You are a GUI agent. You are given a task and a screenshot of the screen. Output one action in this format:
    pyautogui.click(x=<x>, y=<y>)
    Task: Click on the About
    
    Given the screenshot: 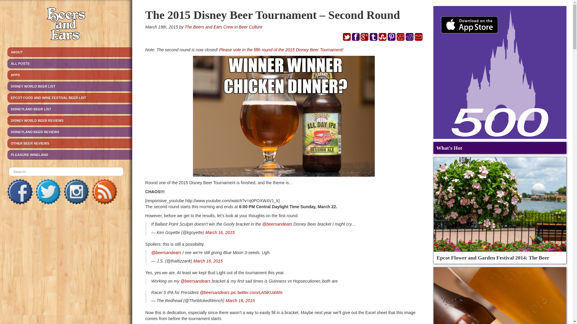 What is the action you would take?
    pyautogui.click(x=70, y=52)
    